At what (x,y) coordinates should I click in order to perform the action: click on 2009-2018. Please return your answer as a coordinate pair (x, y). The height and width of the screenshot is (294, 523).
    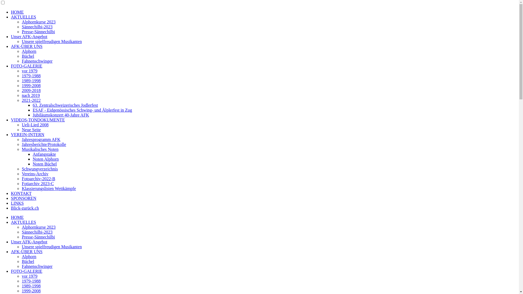
    Looking at the image, I should click on (31, 90).